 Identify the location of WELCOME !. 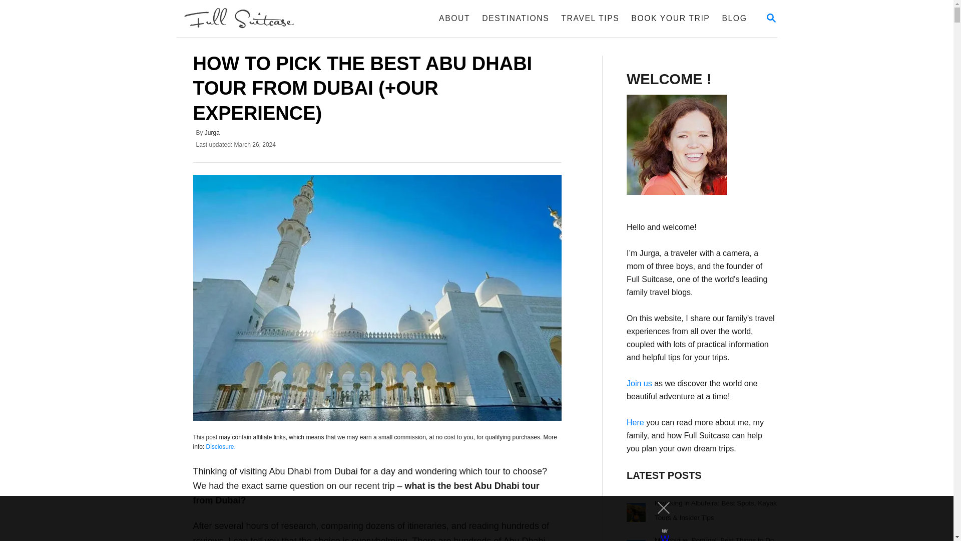
(771, 18).